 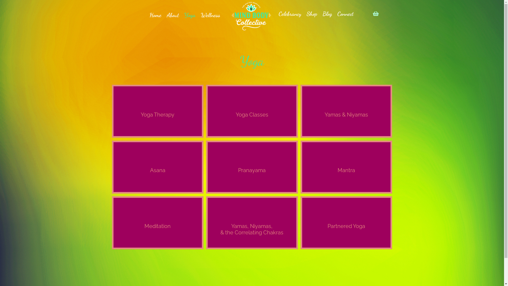 What do you see at coordinates (312, 14) in the screenshot?
I see `Shop` at bounding box center [312, 14].